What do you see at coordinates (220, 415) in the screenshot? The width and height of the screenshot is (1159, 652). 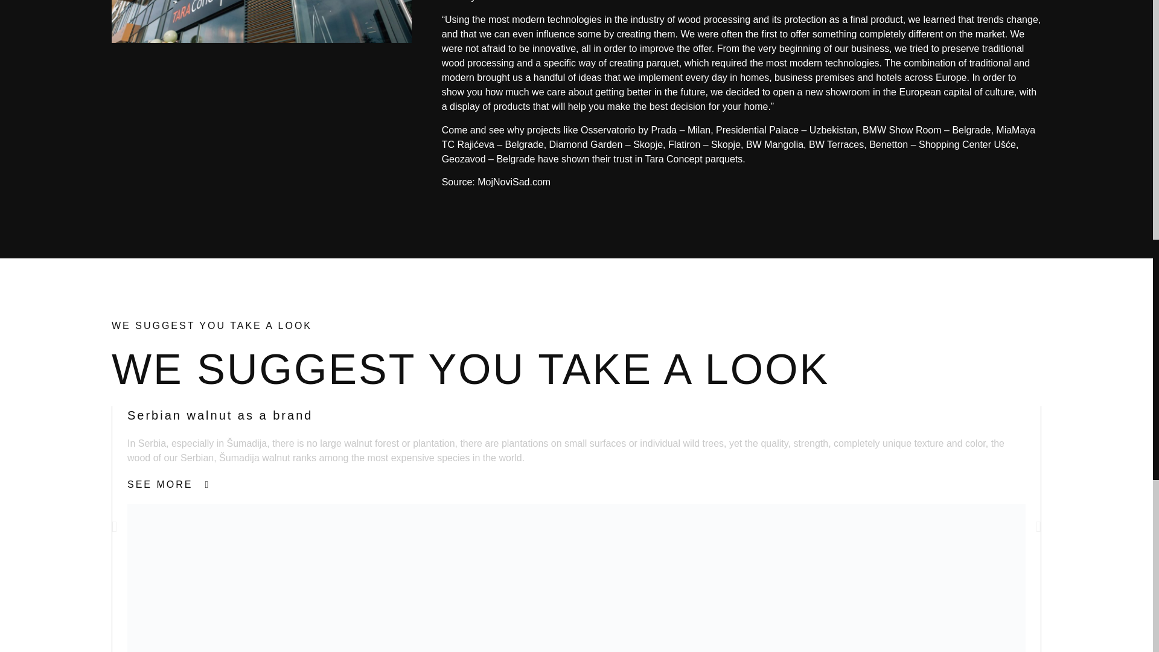 I see `Serbian walnut as a brand` at bounding box center [220, 415].